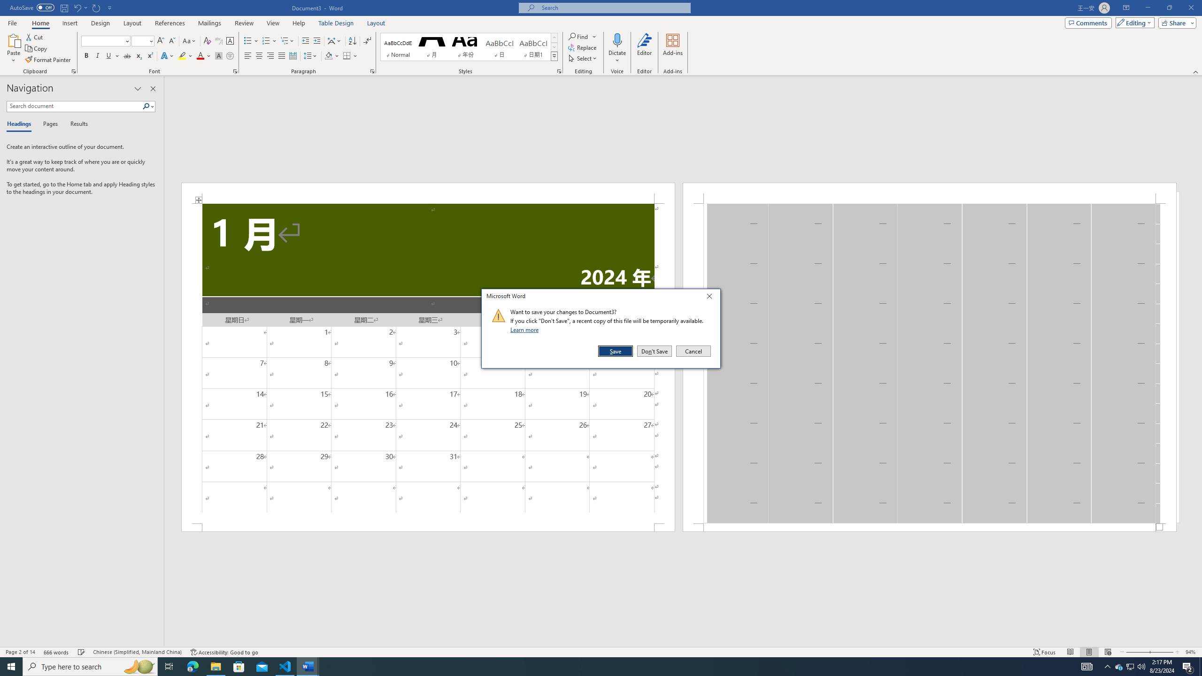 This screenshot has width=1202, height=676. What do you see at coordinates (329, 56) in the screenshot?
I see `Shading RGB(0, 0, 0)` at bounding box center [329, 56].